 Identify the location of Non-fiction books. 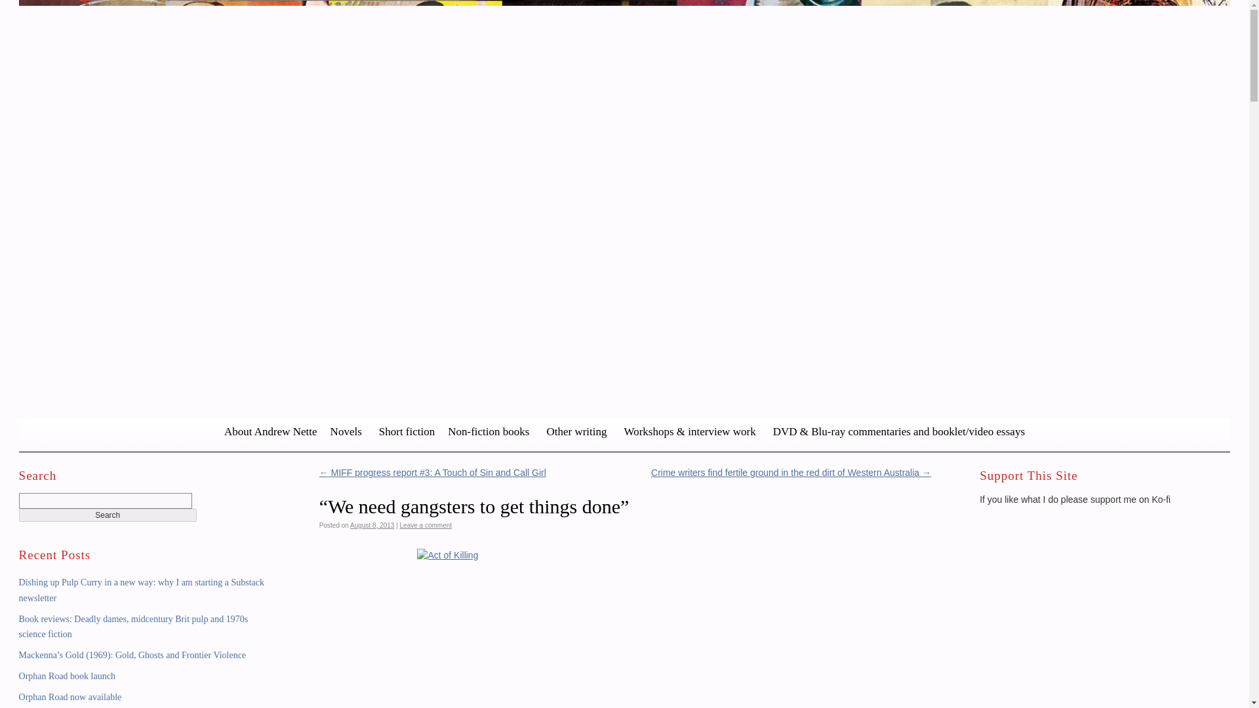
(490, 432).